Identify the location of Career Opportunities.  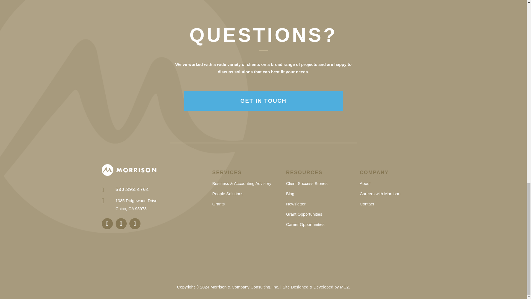
(305, 224).